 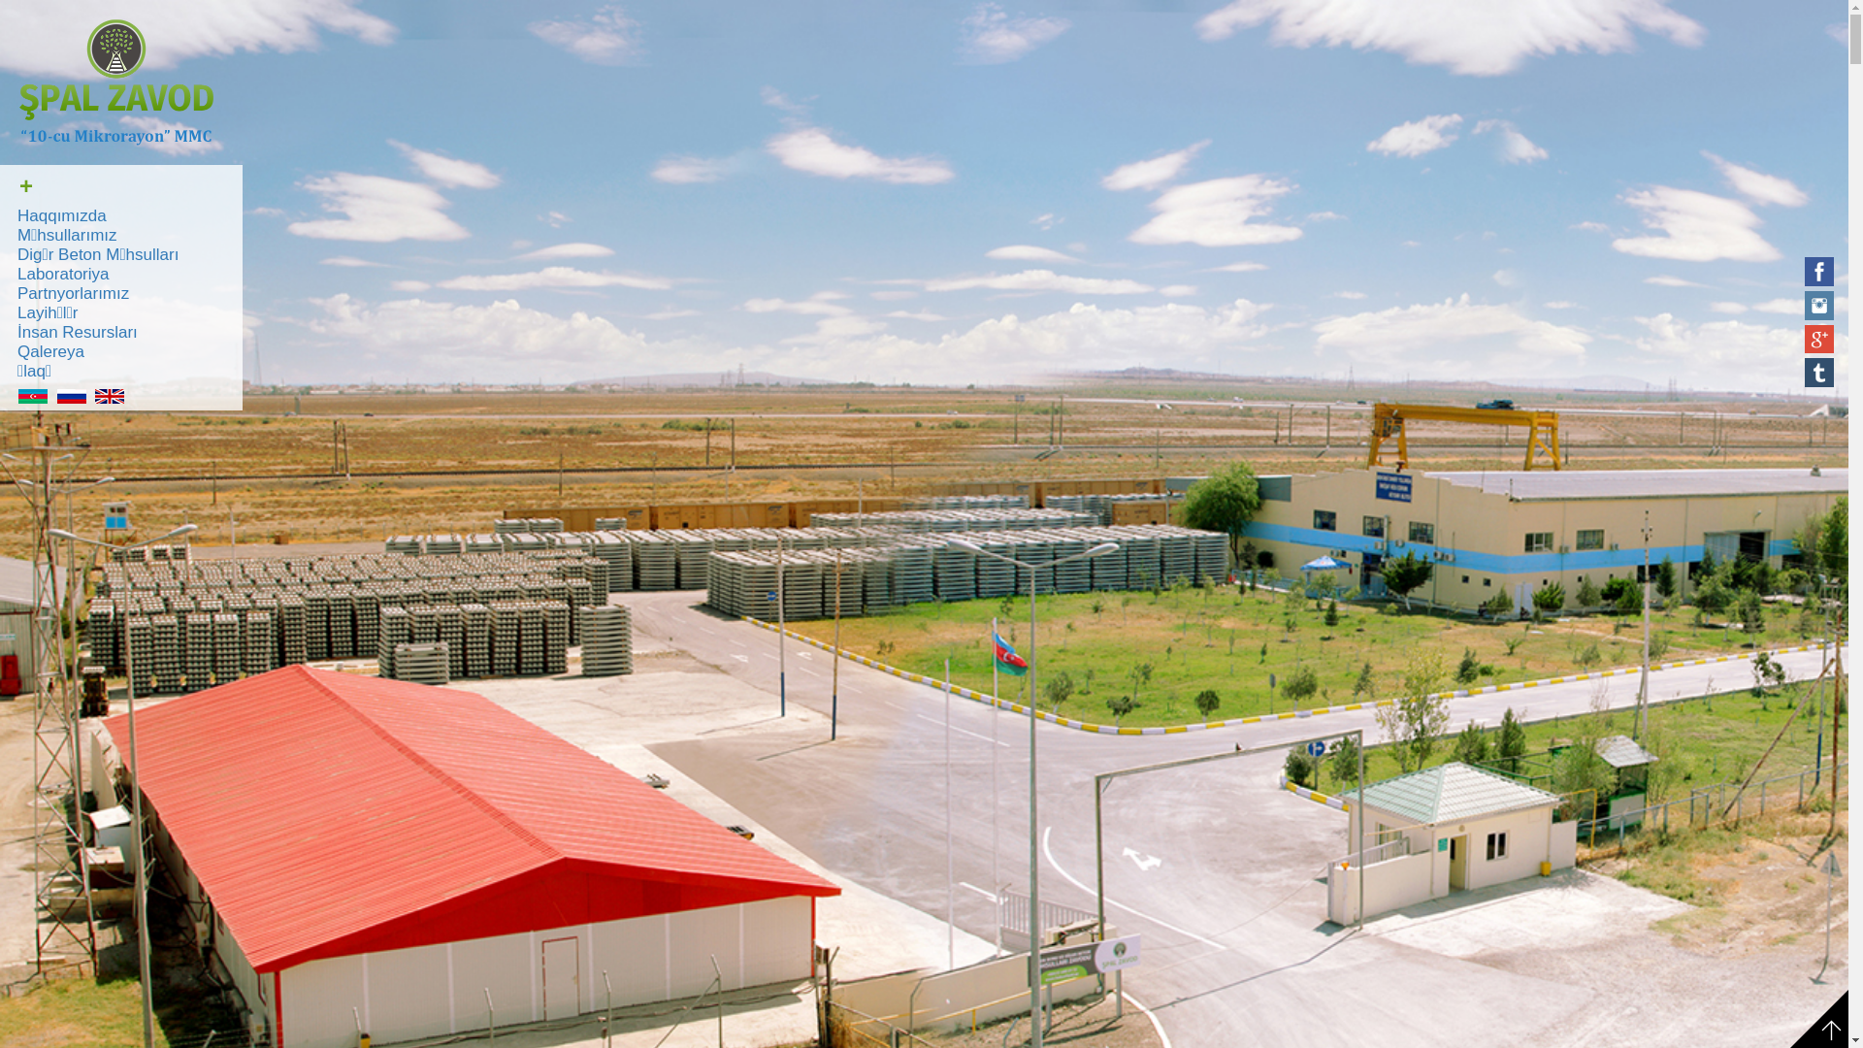 I want to click on Qalereya, so click(x=121, y=352).